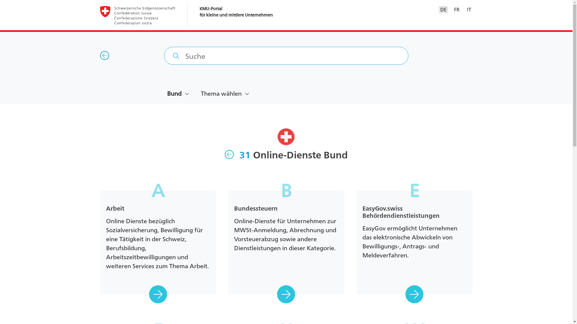 This screenshot has width=577, height=324. What do you see at coordinates (456, 10) in the screenshot?
I see `FR` at bounding box center [456, 10].